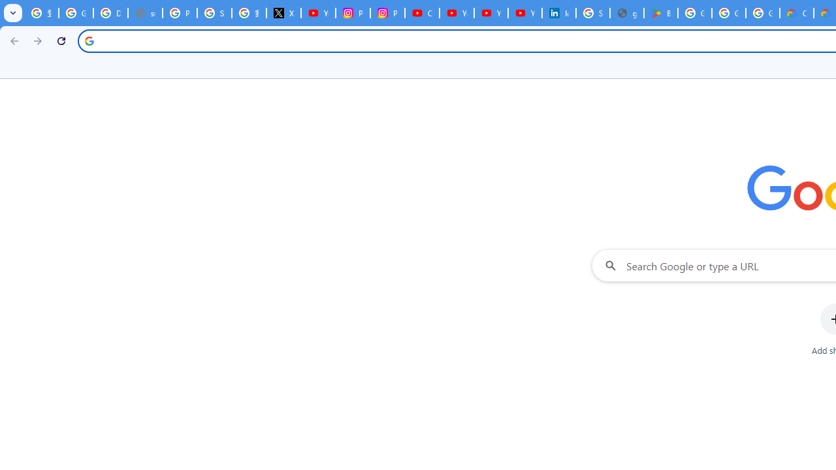 The width and height of the screenshot is (836, 470). Describe the element at coordinates (145, 13) in the screenshot. I see `support.google.com - Network error` at that location.